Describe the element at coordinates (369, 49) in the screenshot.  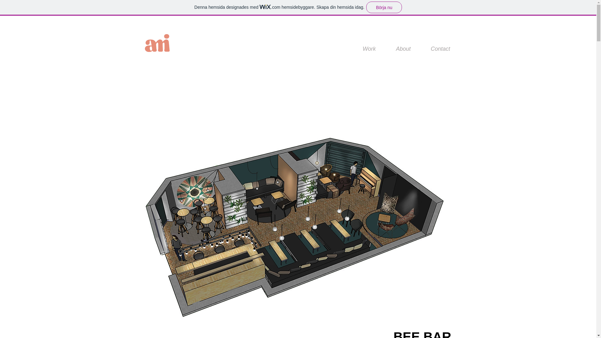
I see `Work` at that location.